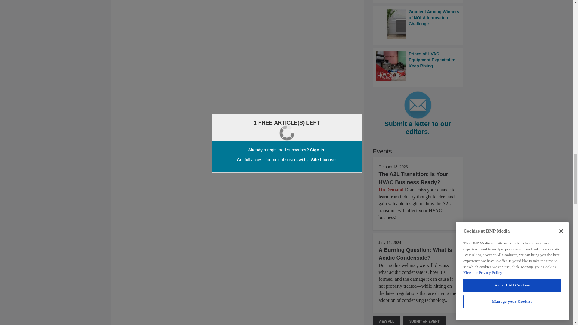  Describe the element at coordinates (418, 66) in the screenshot. I see `Prices of HVAC Equipment Expected to Keep Rising` at that location.